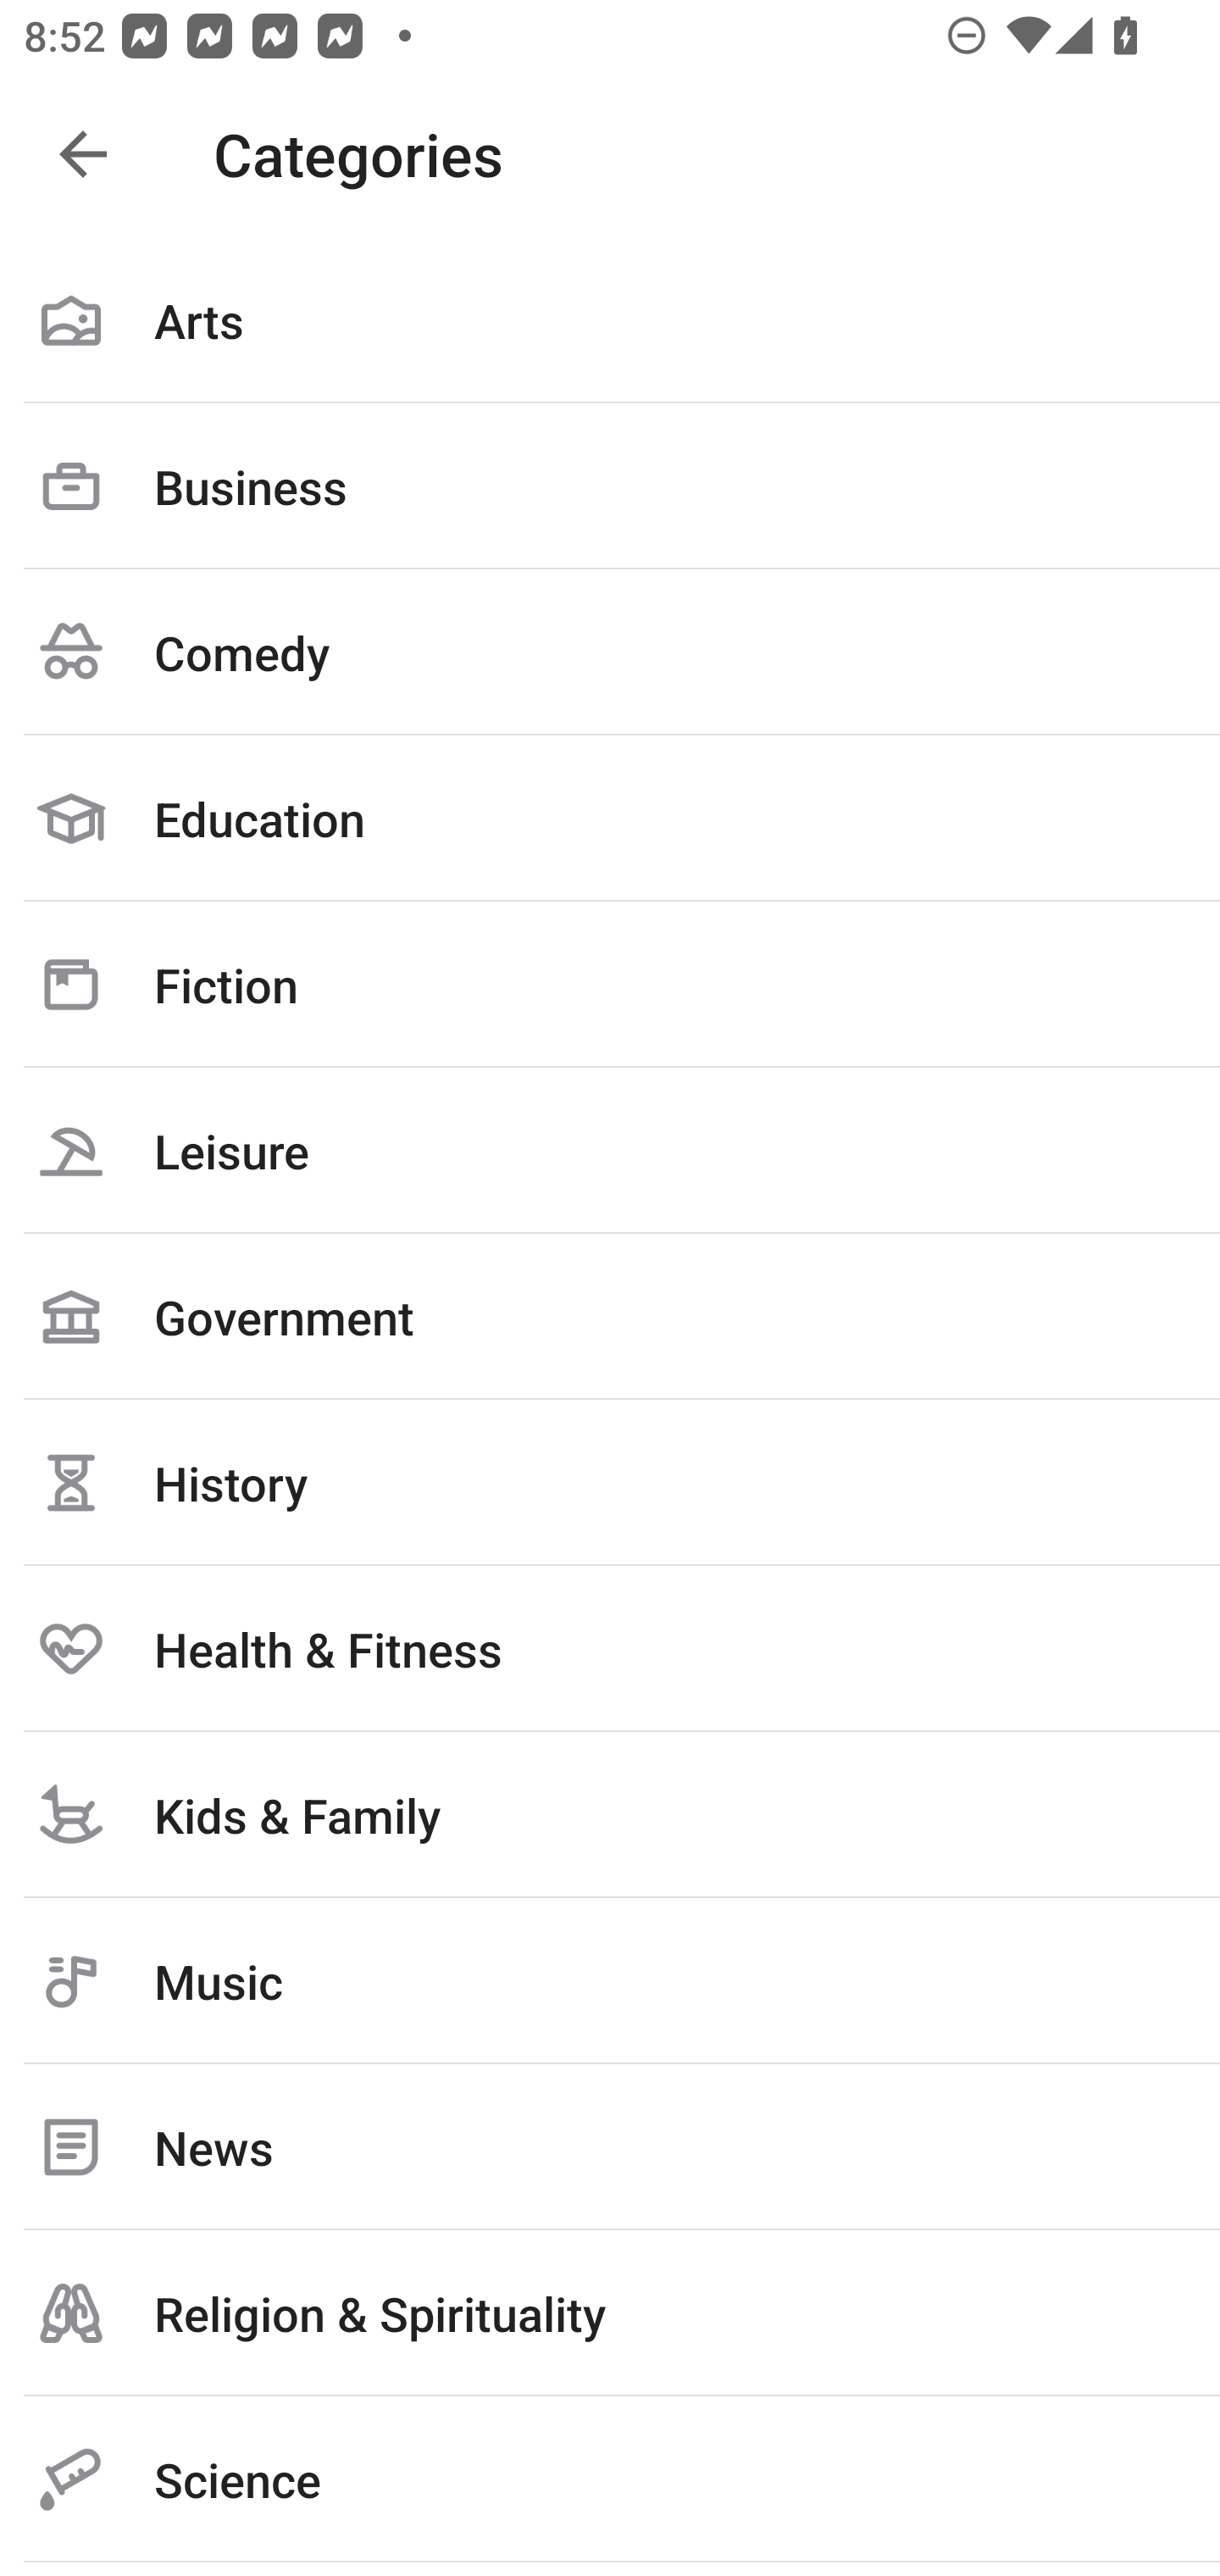 Image resolution: width=1220 pixels, height=2576 pixels. What do you see at coordinates (83, 154) in the screenshot?
I see `Navigate up` at bounding box center [83, 154].